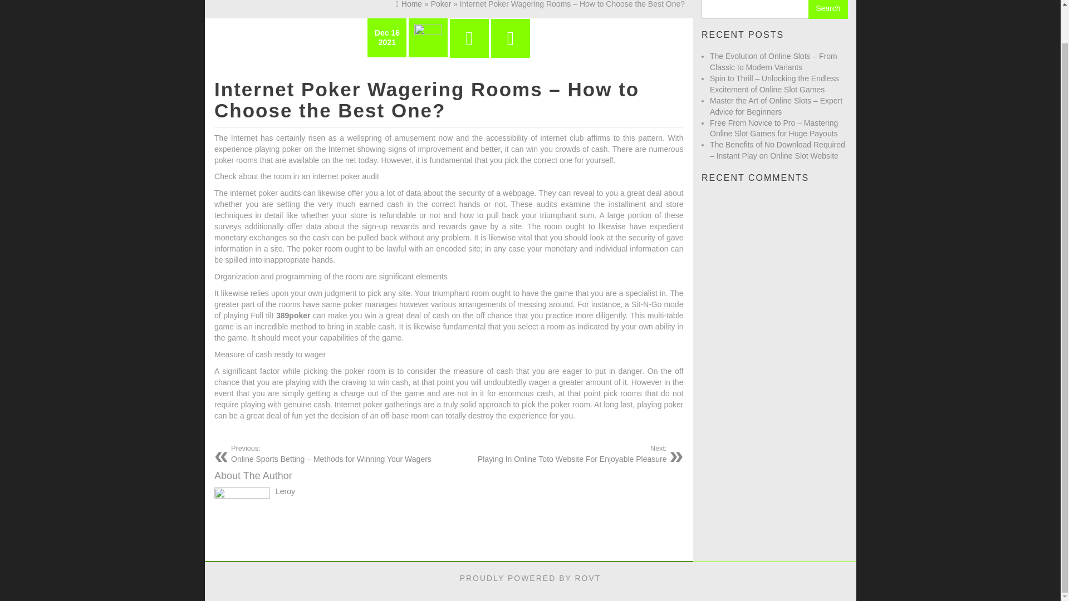 The width and height of the screenshot is (1069, 601). I want to click on 389poker, so click(293, 315).